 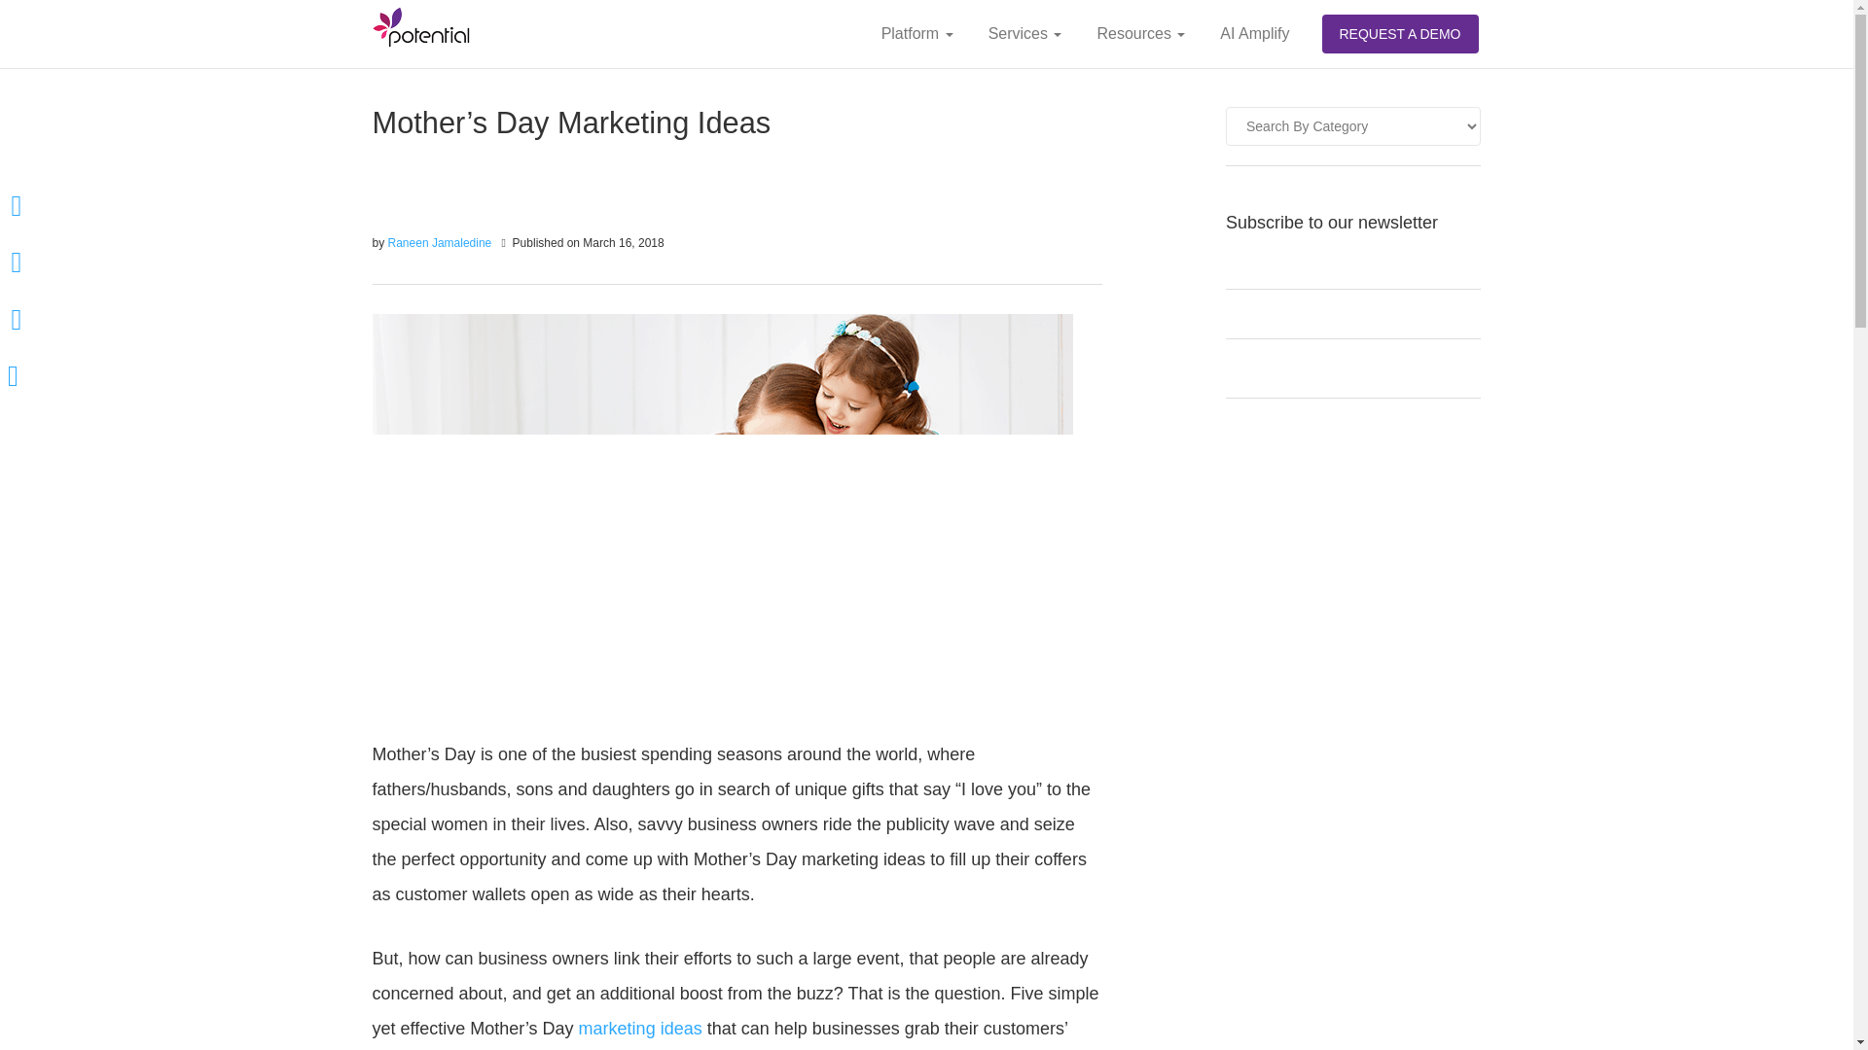 I want to click on Resources, so click(x=1140, y=34).